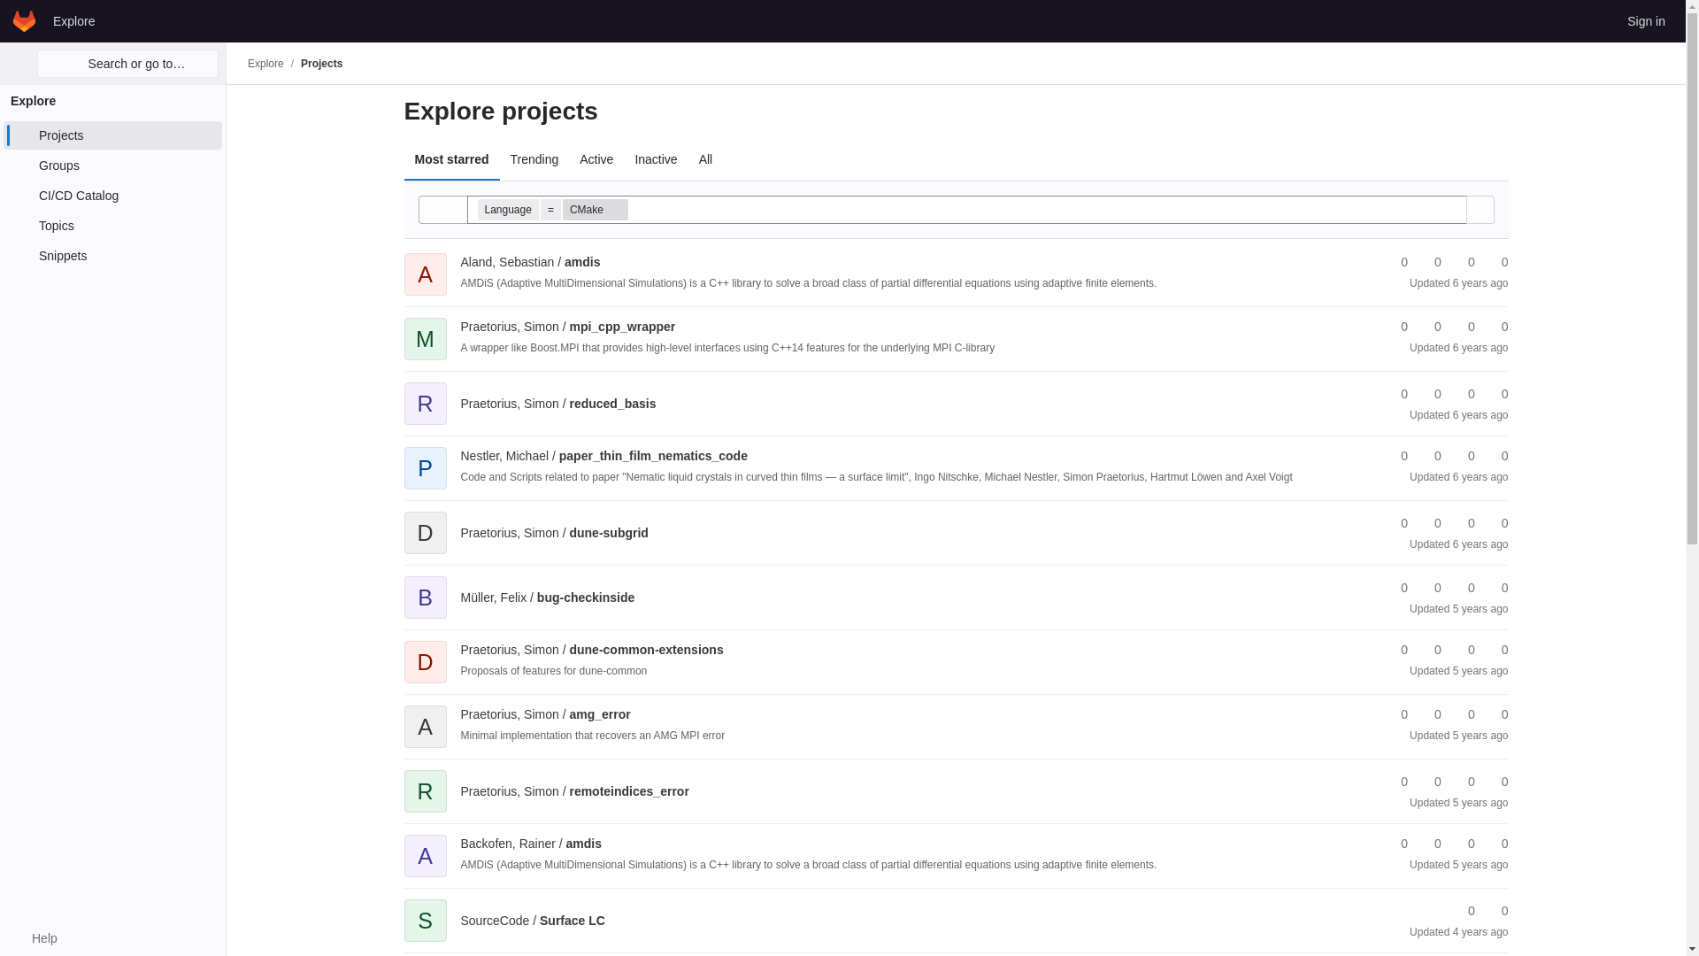 The width and height of the screenshot is (1699, 956). Describe the element at coordinates (529, 262) in the screenshot. I see `amdis` at that location.